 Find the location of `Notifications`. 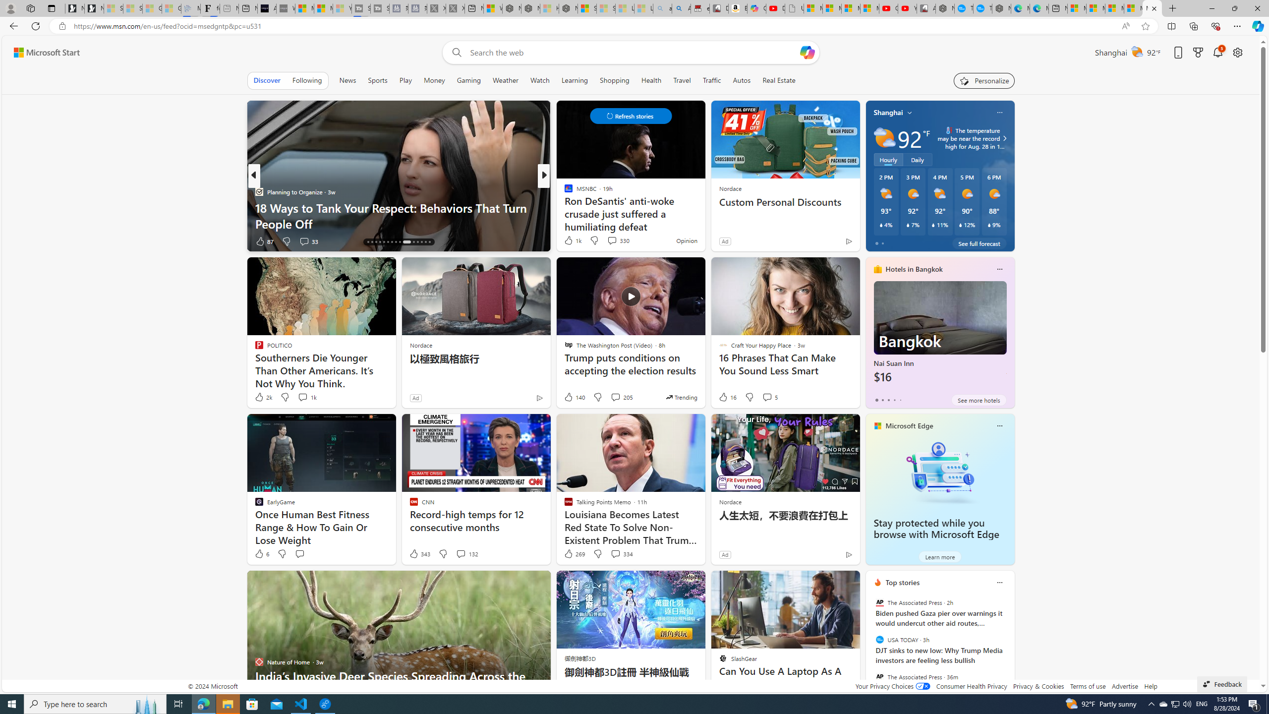

Notifications is located at coordinates (1218, 53).